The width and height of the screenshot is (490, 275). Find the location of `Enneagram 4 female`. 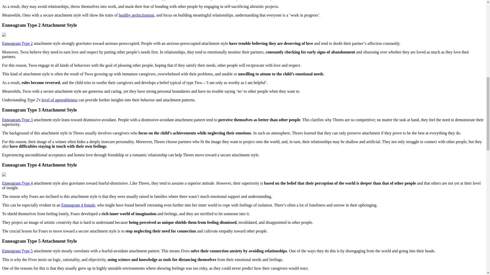

Enneagram 4 female is located at coordinates (78, 205).